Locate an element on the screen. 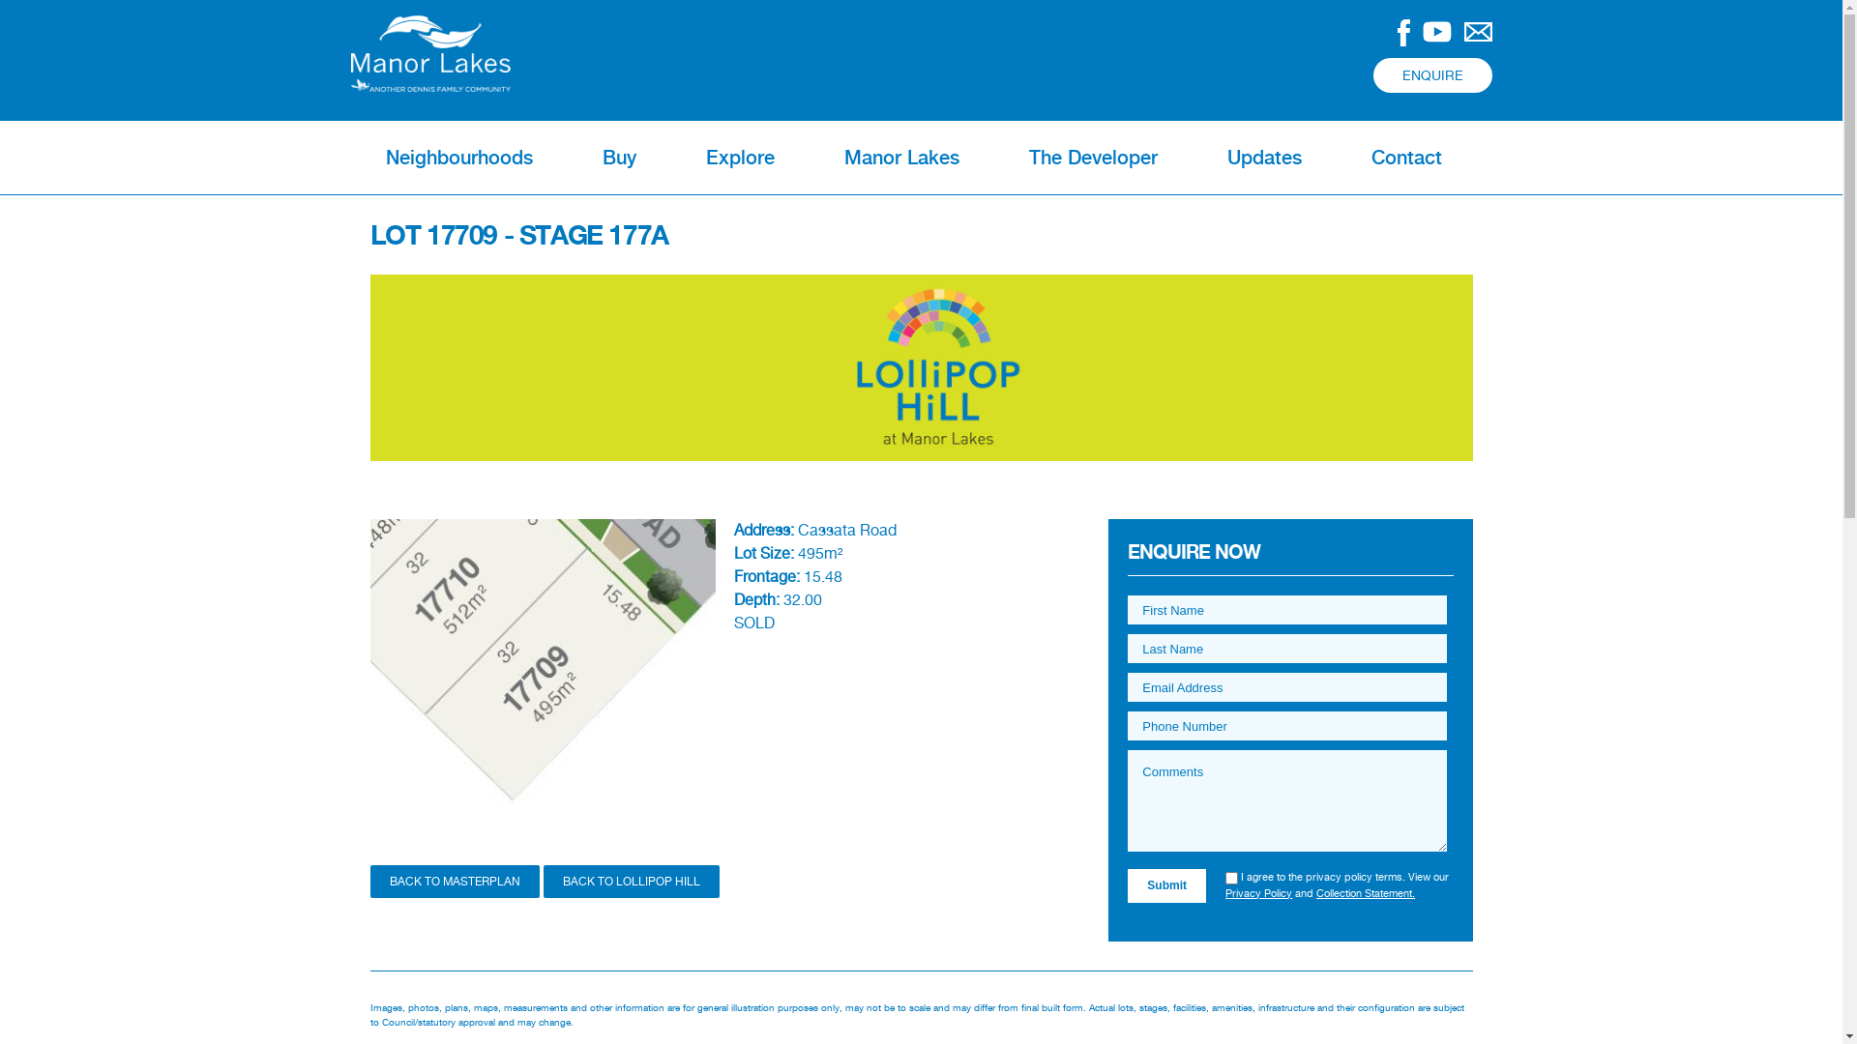 This screenshot has height=1044, width=1857. Manor Lakes is located at coordinates (901, 158).